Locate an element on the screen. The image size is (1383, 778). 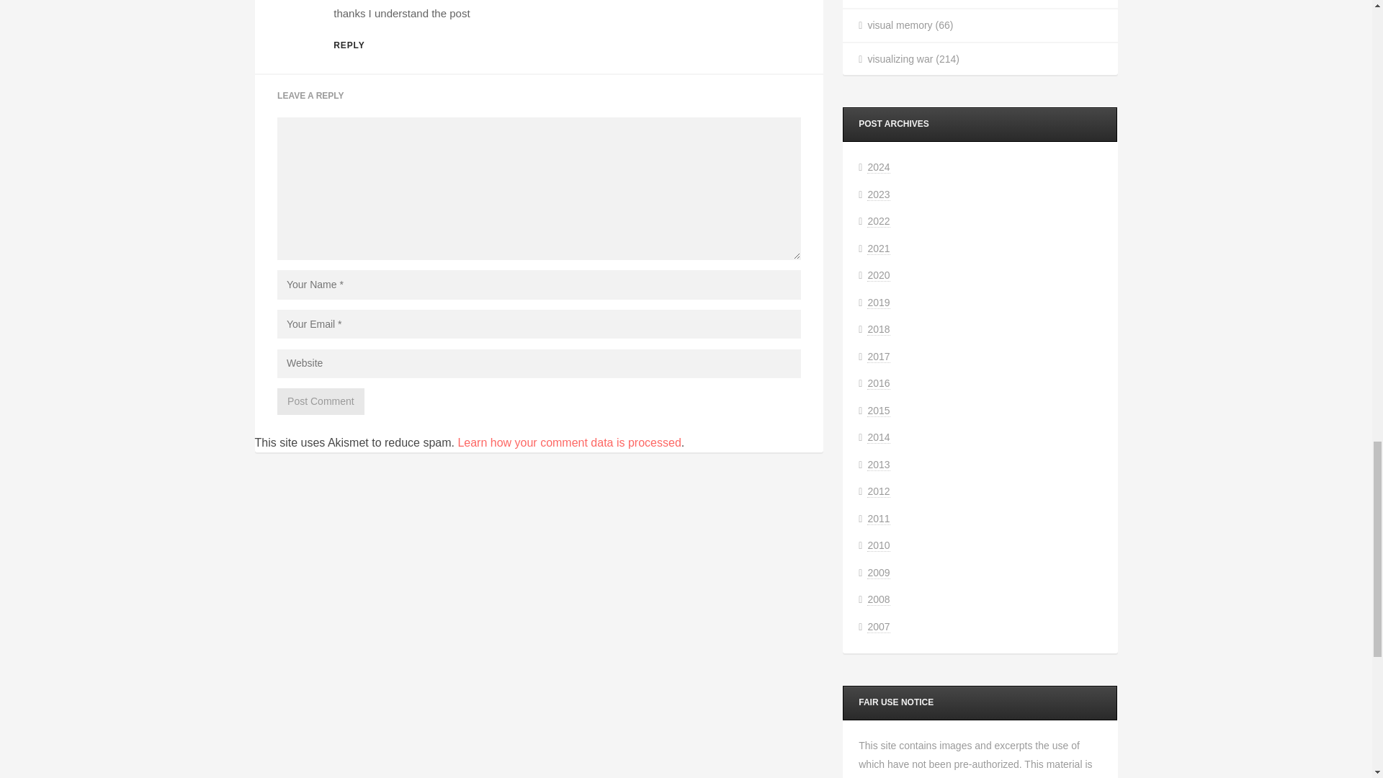
Learn how your comment data is processed is located at coordinates (569, 442).